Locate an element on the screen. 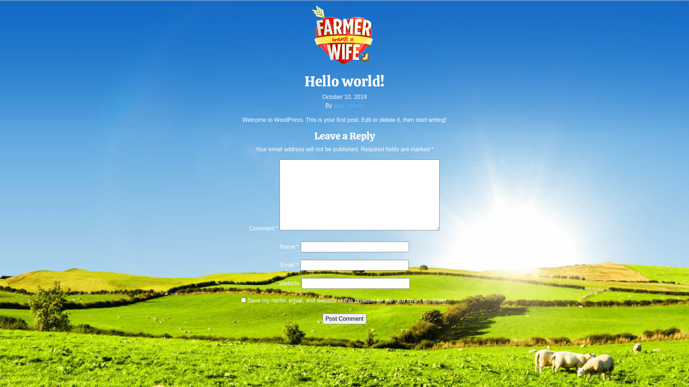 The width and height of the screenshot is (689, 387). wpx_farmer is located at coordinates (349, 105).